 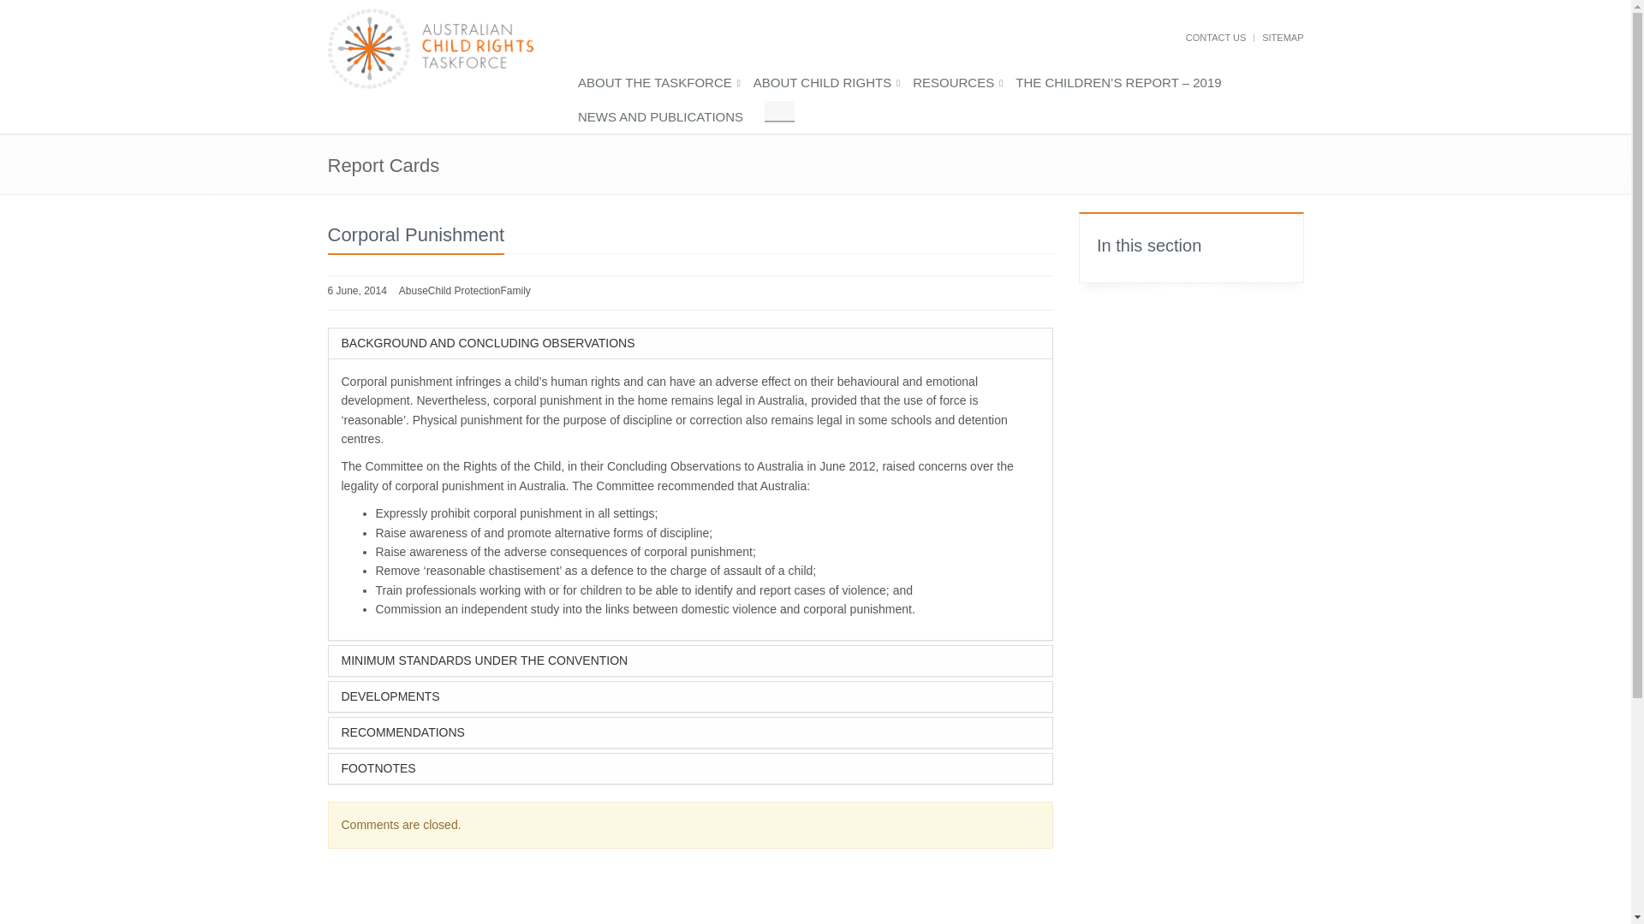 What do you see at coordinates (691, 768) in the screenshot?
I see `FOOTNOTES` at bounding box center [691, 768].